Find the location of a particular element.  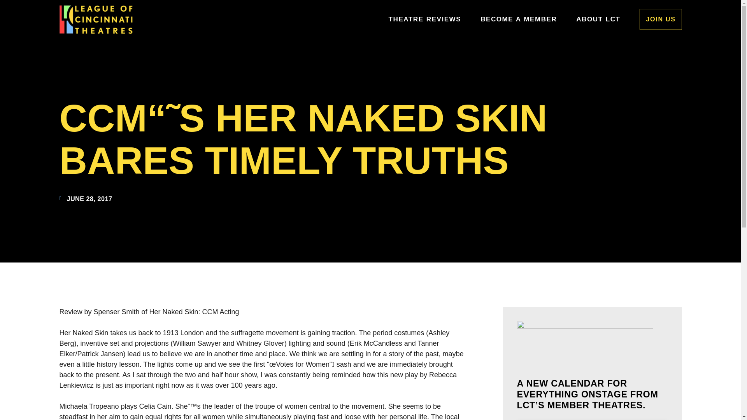

ABOUT LCT is located at coordinates (598, 19).